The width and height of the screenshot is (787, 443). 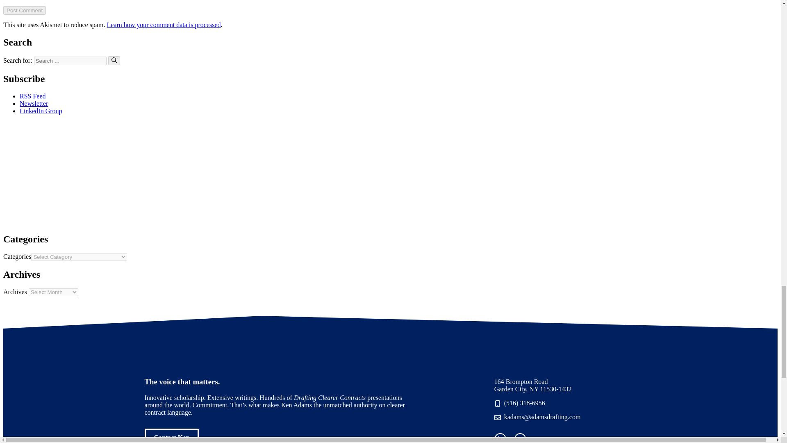 What do you see at coordinates (33, 96) in the screenshot?
I see `RSS Feed` at bounding box center [33, 96].